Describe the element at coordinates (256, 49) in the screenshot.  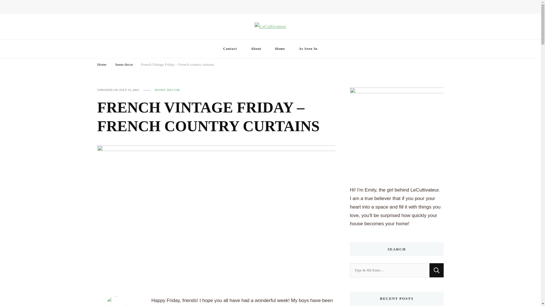
I see `About` at that location.